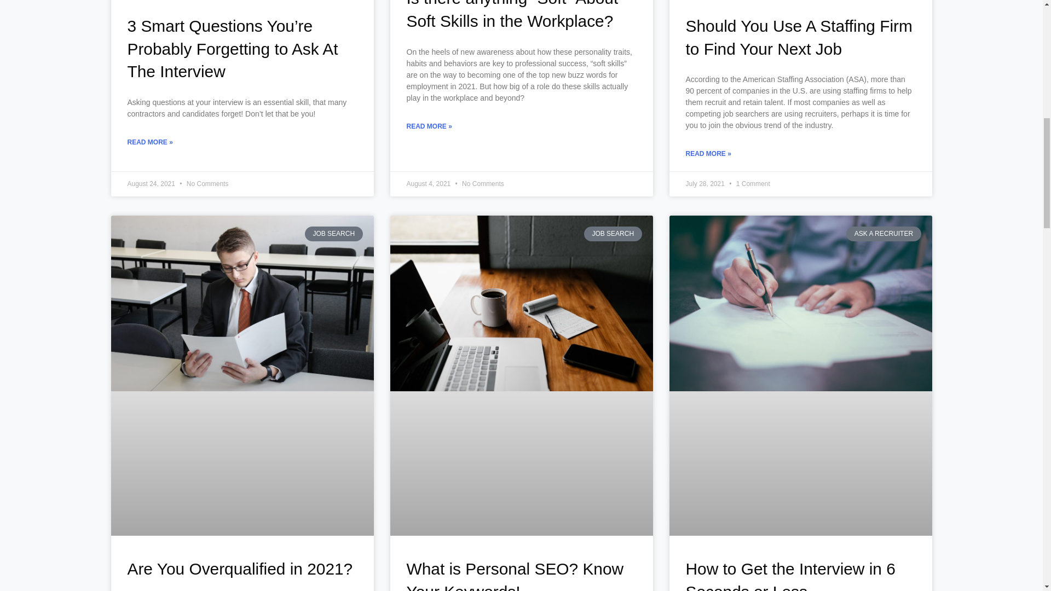 Image resolution: width=1051 pixels, height=591 pixels. What do you see at coordinates (240, 569) in the screenshot?
I see `Are You Overqualified in 2021?` at bounding box center [240, 569].